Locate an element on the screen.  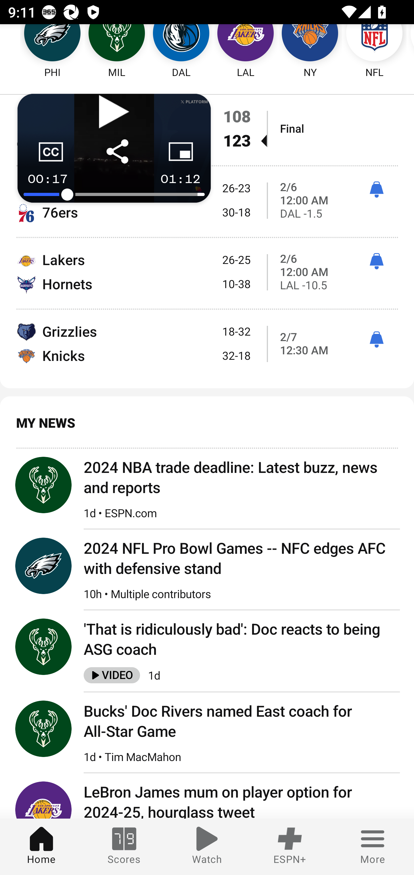
ì is located at coordinates (376, 261).